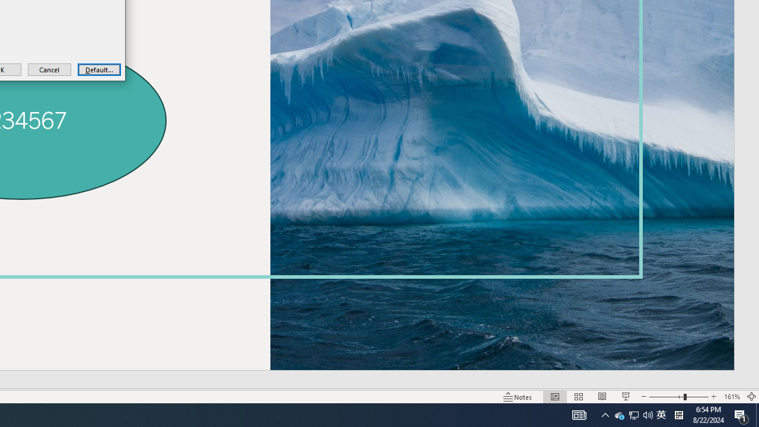 This screenshot has width=759, height=427. What do you see at coordinates (648, 415) in the screenshot?
I see `Q2790: 100%` at bounding box center [648, 415].